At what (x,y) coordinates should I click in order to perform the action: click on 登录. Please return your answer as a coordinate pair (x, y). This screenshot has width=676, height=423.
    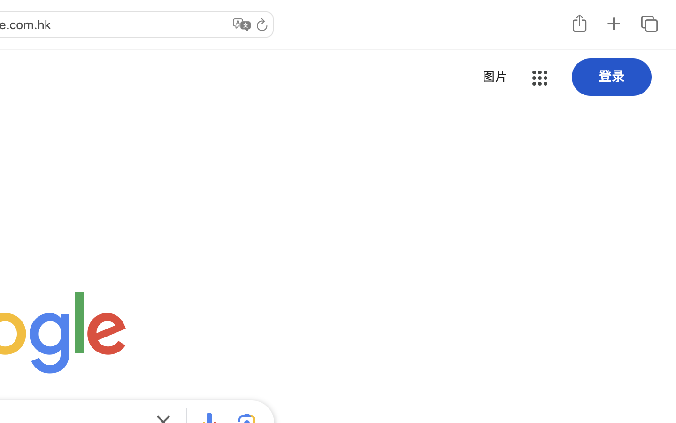
    Looking at the image, I should click on (612, 76).